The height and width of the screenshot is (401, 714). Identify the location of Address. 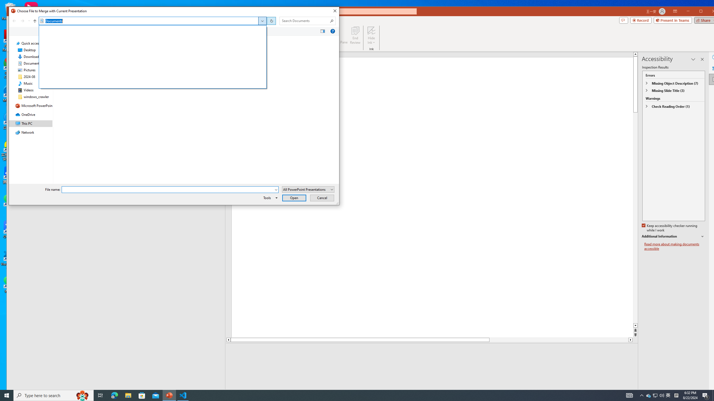
(152, 21).